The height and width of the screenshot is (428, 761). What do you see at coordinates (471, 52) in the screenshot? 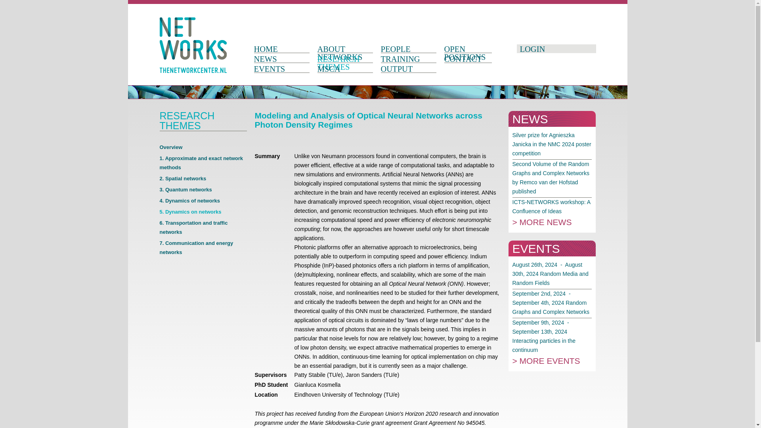
I see `Open positions` at bounding box center [471, 52].